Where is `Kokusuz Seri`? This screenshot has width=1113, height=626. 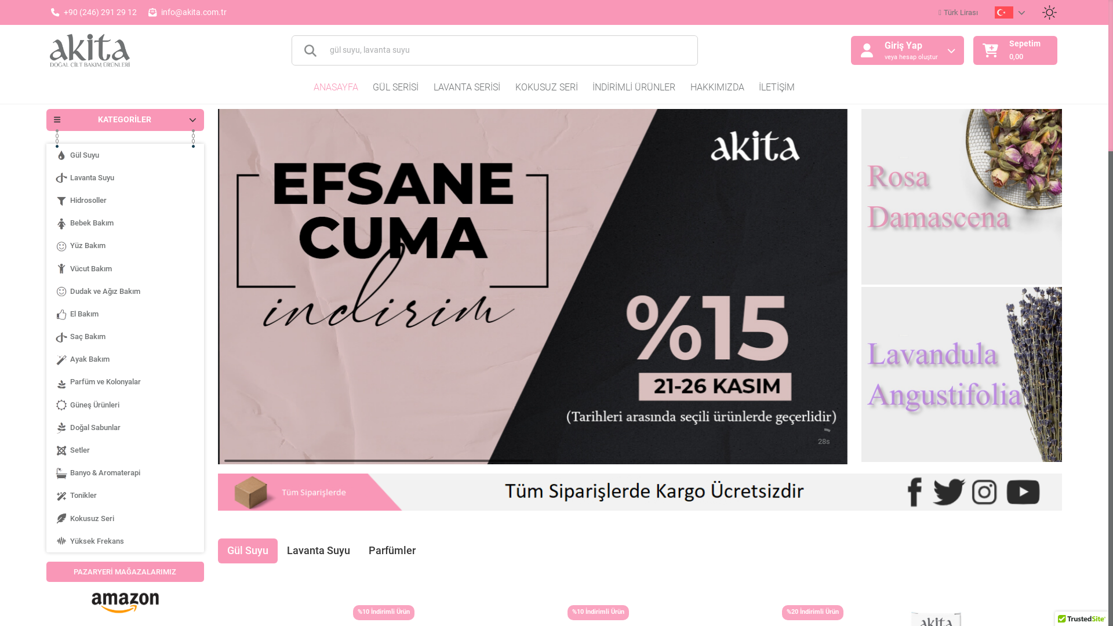 Kokusuz Seri is located at coordinates (125, 518).